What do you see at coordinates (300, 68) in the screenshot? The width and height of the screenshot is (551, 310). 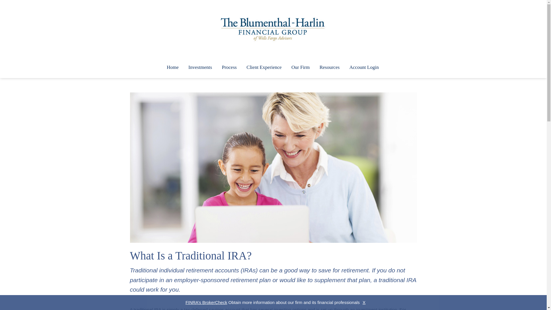 I see `Our Firm` at bounding box center [300, 68].